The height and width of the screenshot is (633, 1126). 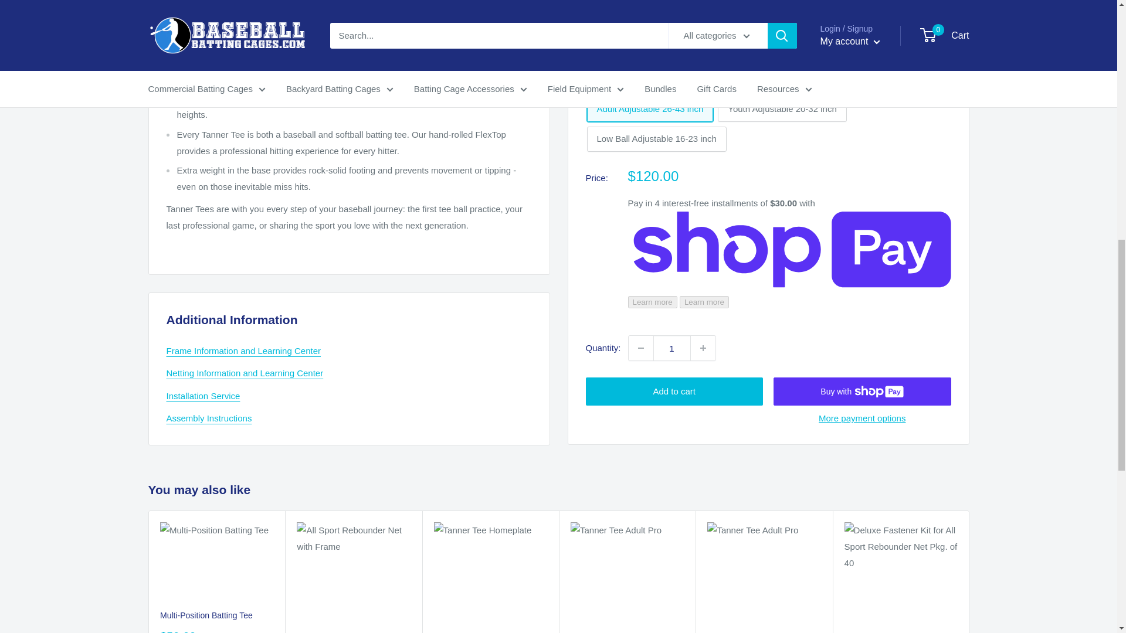 I want to click on Assembly Instructions, so click(x=209, y=418).